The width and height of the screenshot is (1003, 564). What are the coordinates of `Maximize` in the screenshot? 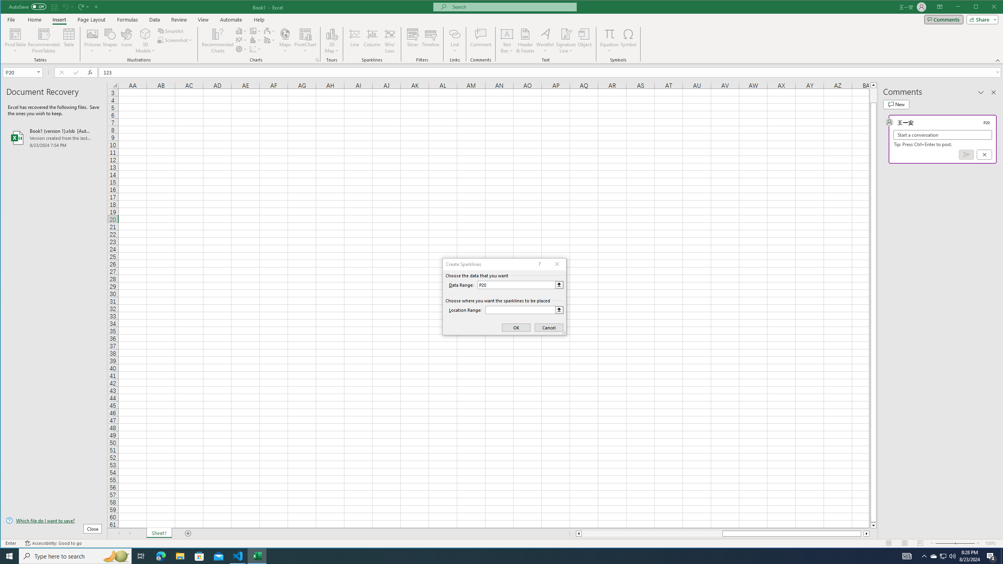 It's located at (987, 7).